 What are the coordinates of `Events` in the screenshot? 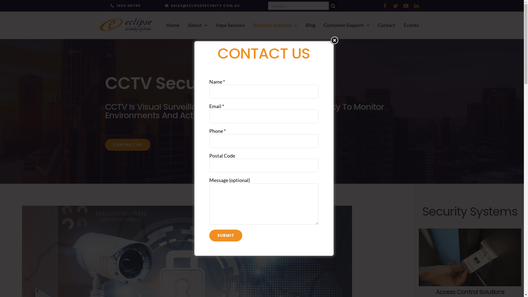 It's located at (411, 25).